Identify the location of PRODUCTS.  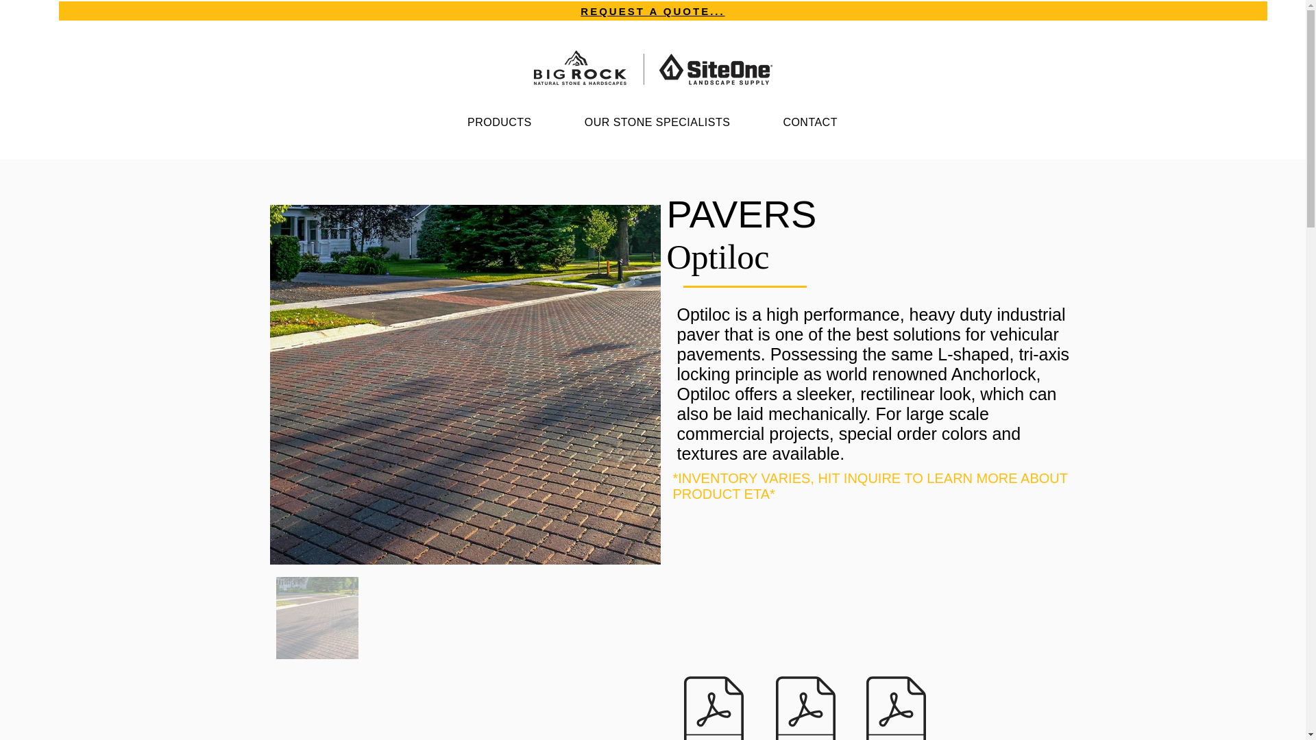
(500, 122).